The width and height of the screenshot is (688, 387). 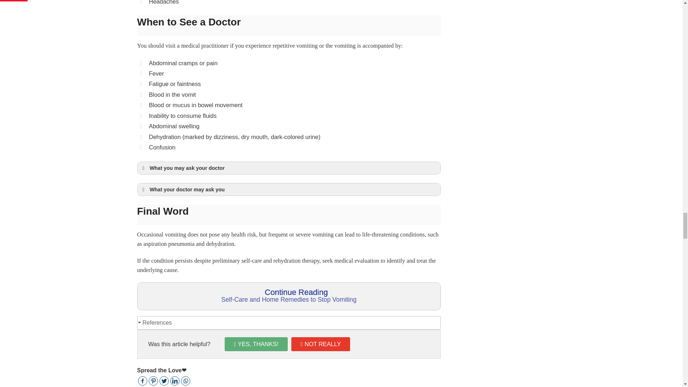 What do you see at coordinates (163, 381) in the screenshot?
I see `Twitter` at bounding box center [163, 381].